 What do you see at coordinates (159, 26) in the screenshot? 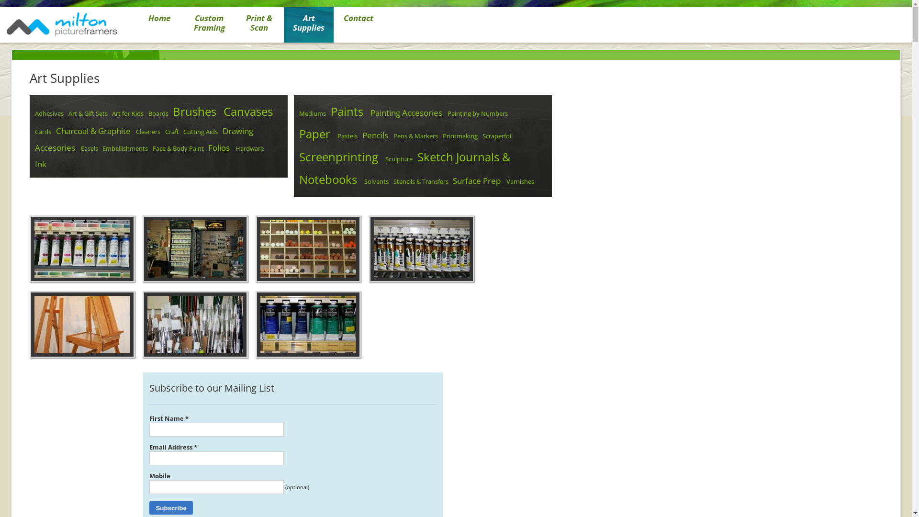
I see `Home` at bounding box center [159, 26].